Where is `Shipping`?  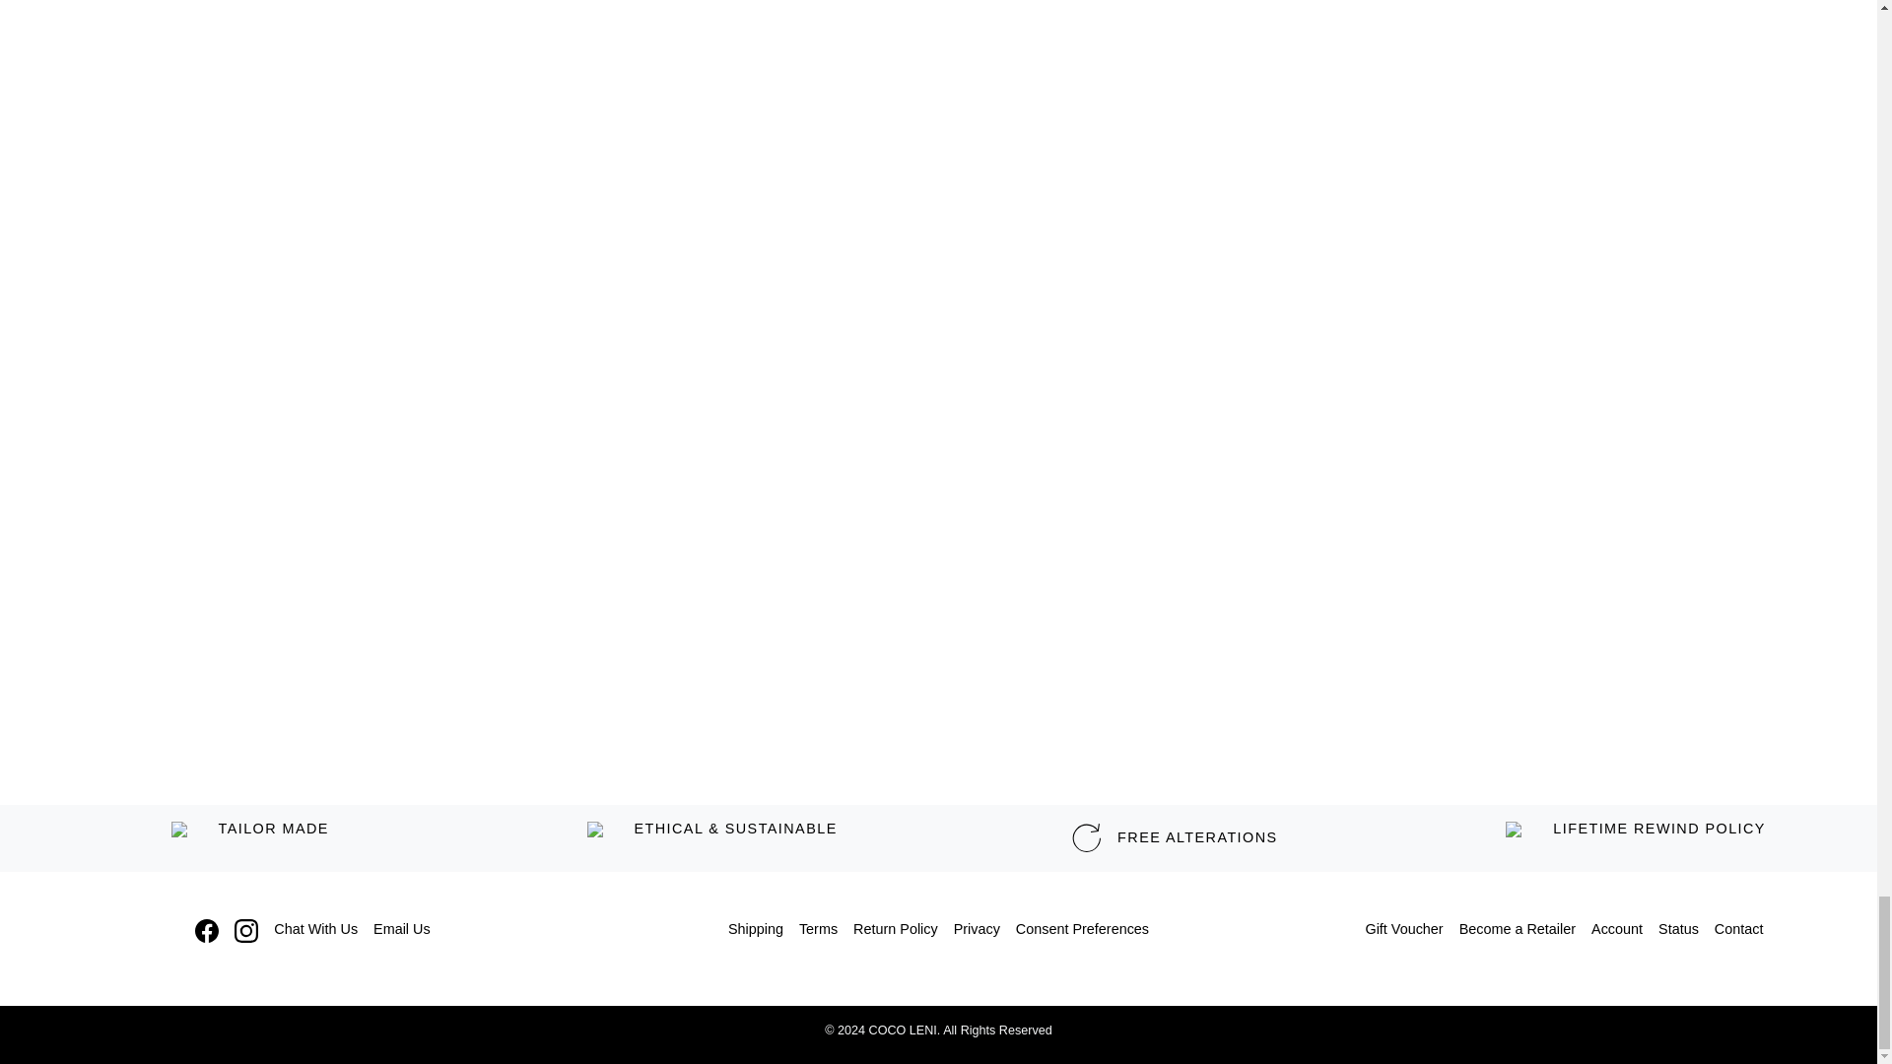
Shipping is located at coordinates (755, 930).